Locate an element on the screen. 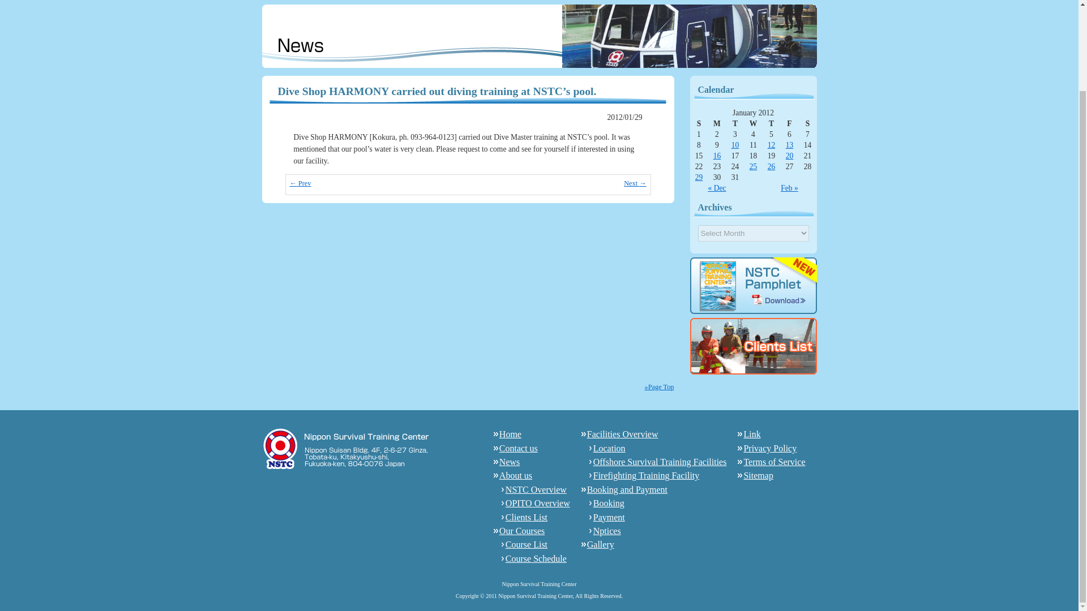 The height and width of the screenshot is (611, 1087). Home is located at coordinates (510, 434).